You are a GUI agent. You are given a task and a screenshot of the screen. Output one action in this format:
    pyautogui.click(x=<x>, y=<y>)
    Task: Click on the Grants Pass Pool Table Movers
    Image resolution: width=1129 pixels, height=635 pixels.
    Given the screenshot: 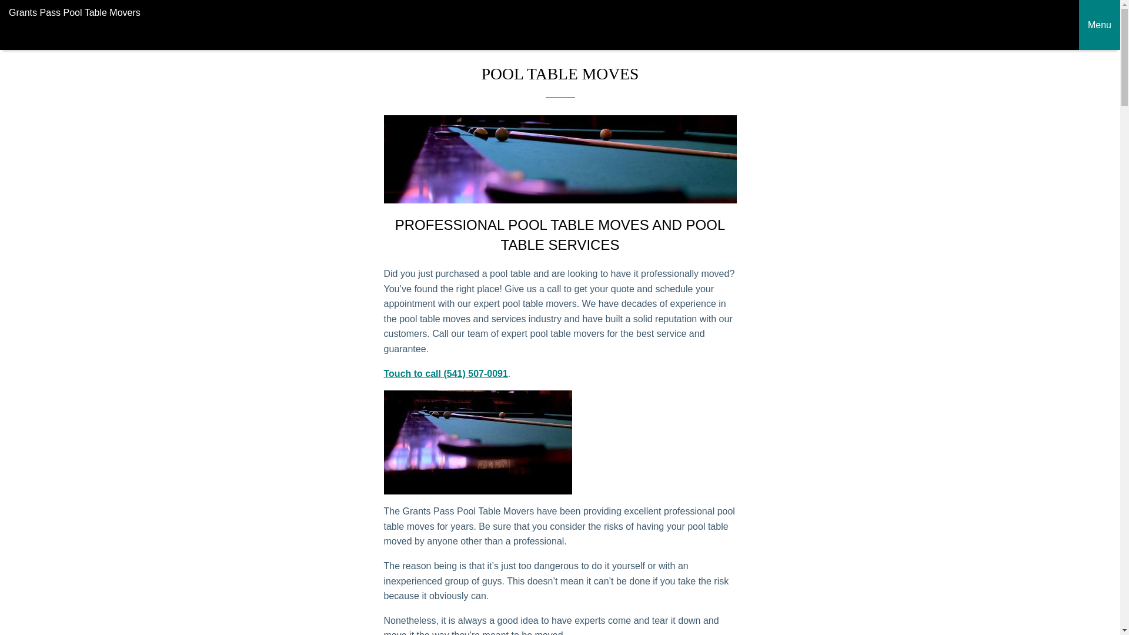 What is the action you would take?
    pyautogui.click(x=540, y=16)
    